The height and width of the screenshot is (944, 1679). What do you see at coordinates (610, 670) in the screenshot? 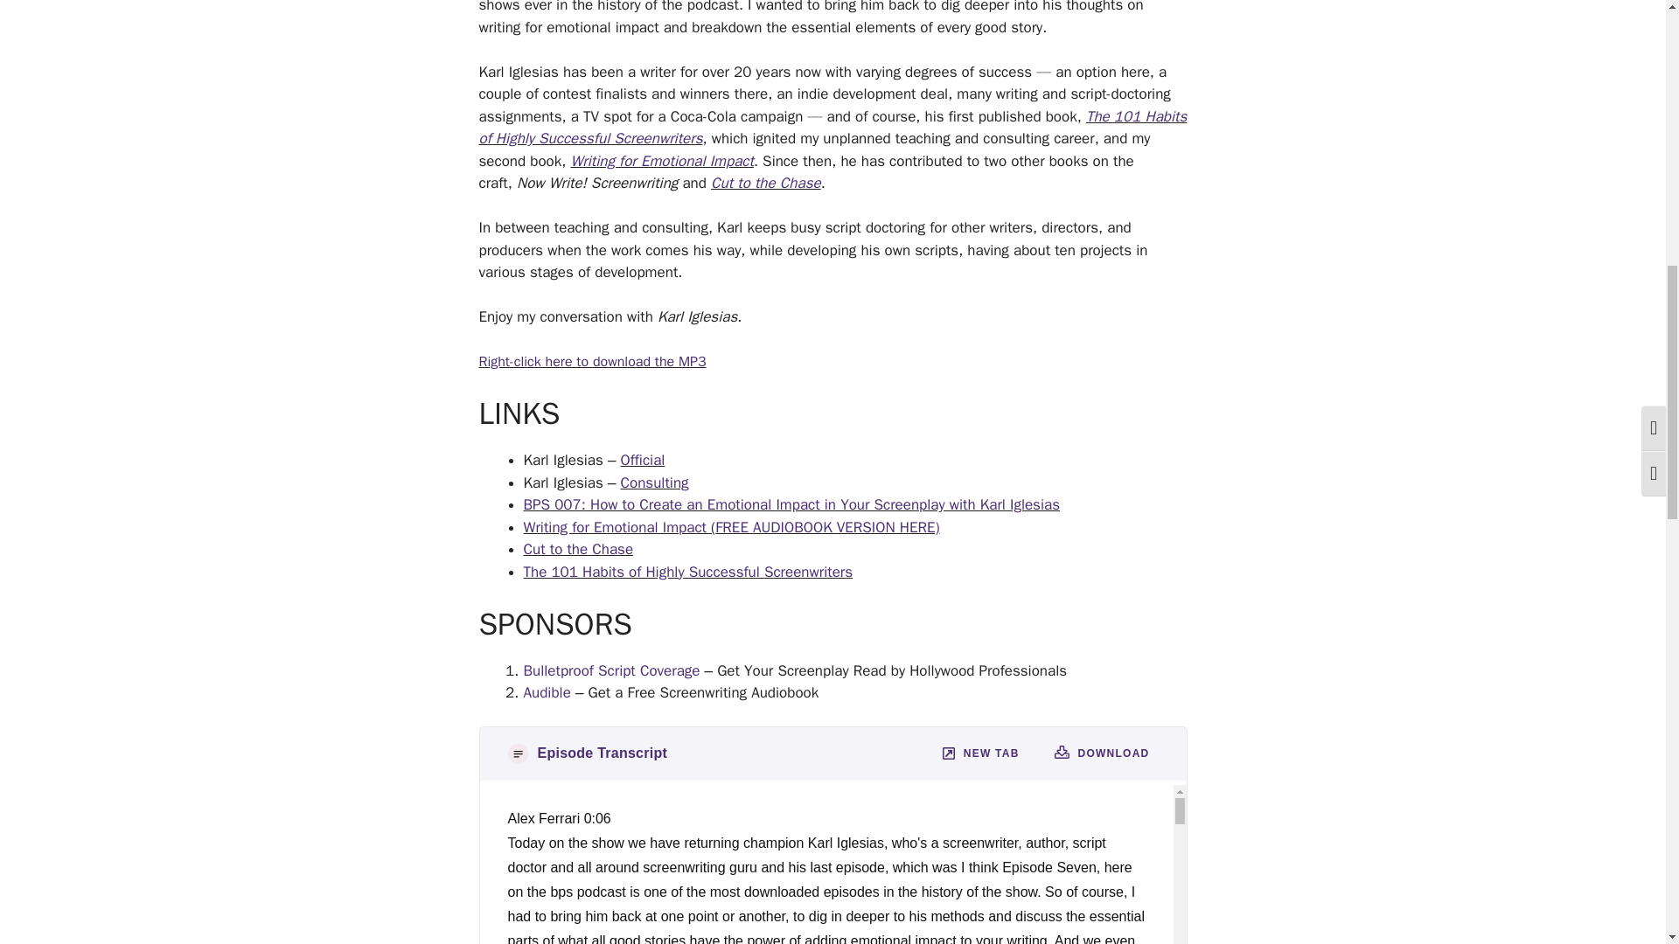
I see `Bulletproof Script Coverage` at bounding box center [610, 670].